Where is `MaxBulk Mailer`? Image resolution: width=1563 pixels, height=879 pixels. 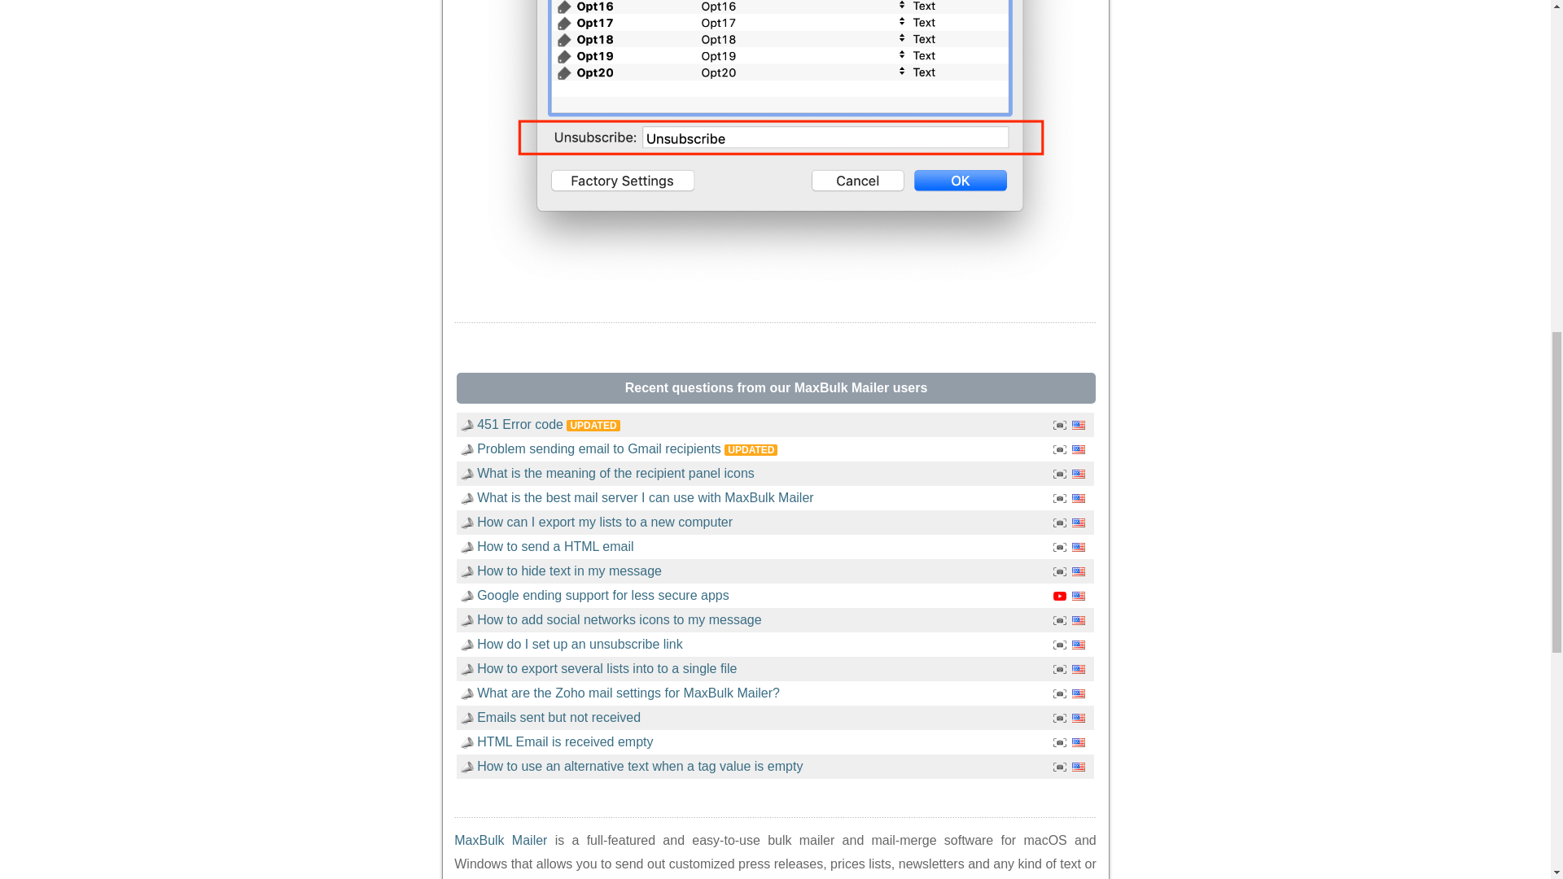
MaxBulk Mailer is located at coordinates (501, 840).